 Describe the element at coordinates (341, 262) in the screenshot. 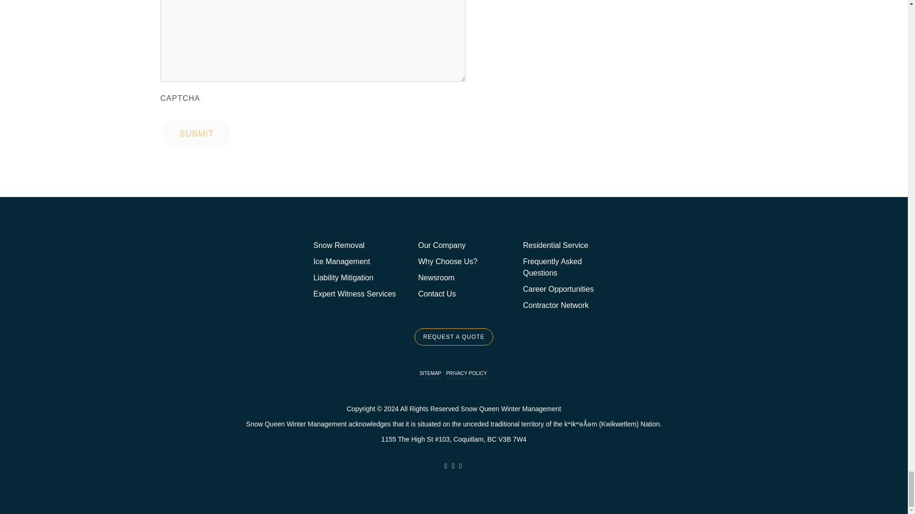

I see `Ice Management` at that location.